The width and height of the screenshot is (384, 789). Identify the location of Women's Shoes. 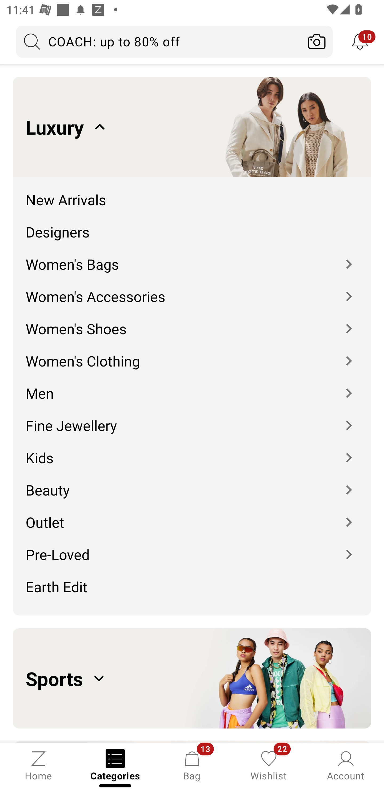
(192, 322).